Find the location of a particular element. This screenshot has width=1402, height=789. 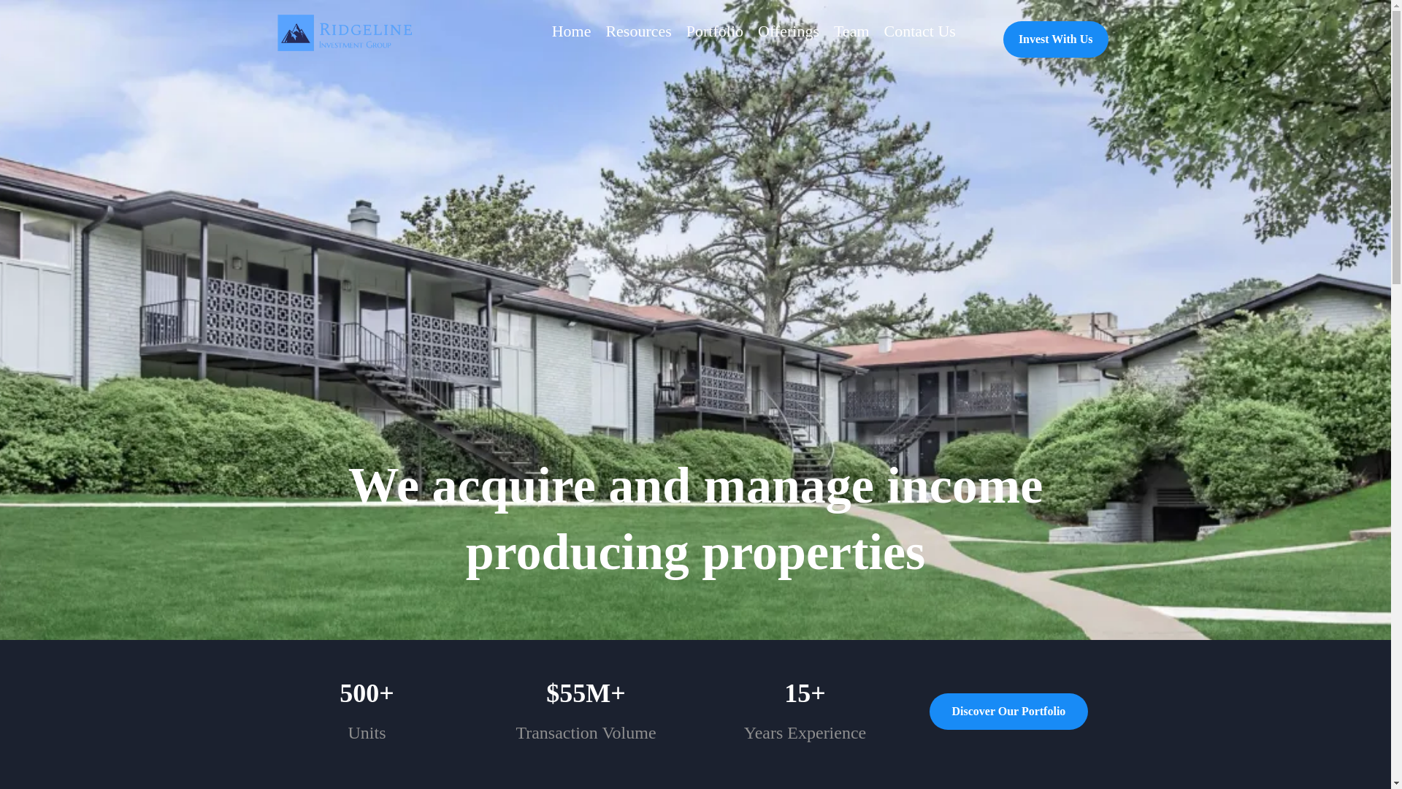

Invest With Us is located at coordinates (1056, 39).